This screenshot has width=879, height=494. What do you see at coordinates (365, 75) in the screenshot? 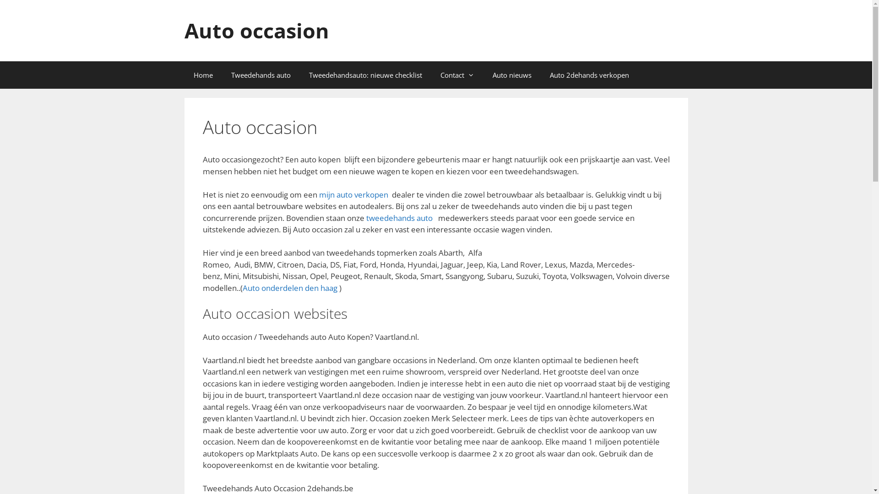
I see `Tweedehandsauto: nieuwe checklist` at bounding box center [365, 75].